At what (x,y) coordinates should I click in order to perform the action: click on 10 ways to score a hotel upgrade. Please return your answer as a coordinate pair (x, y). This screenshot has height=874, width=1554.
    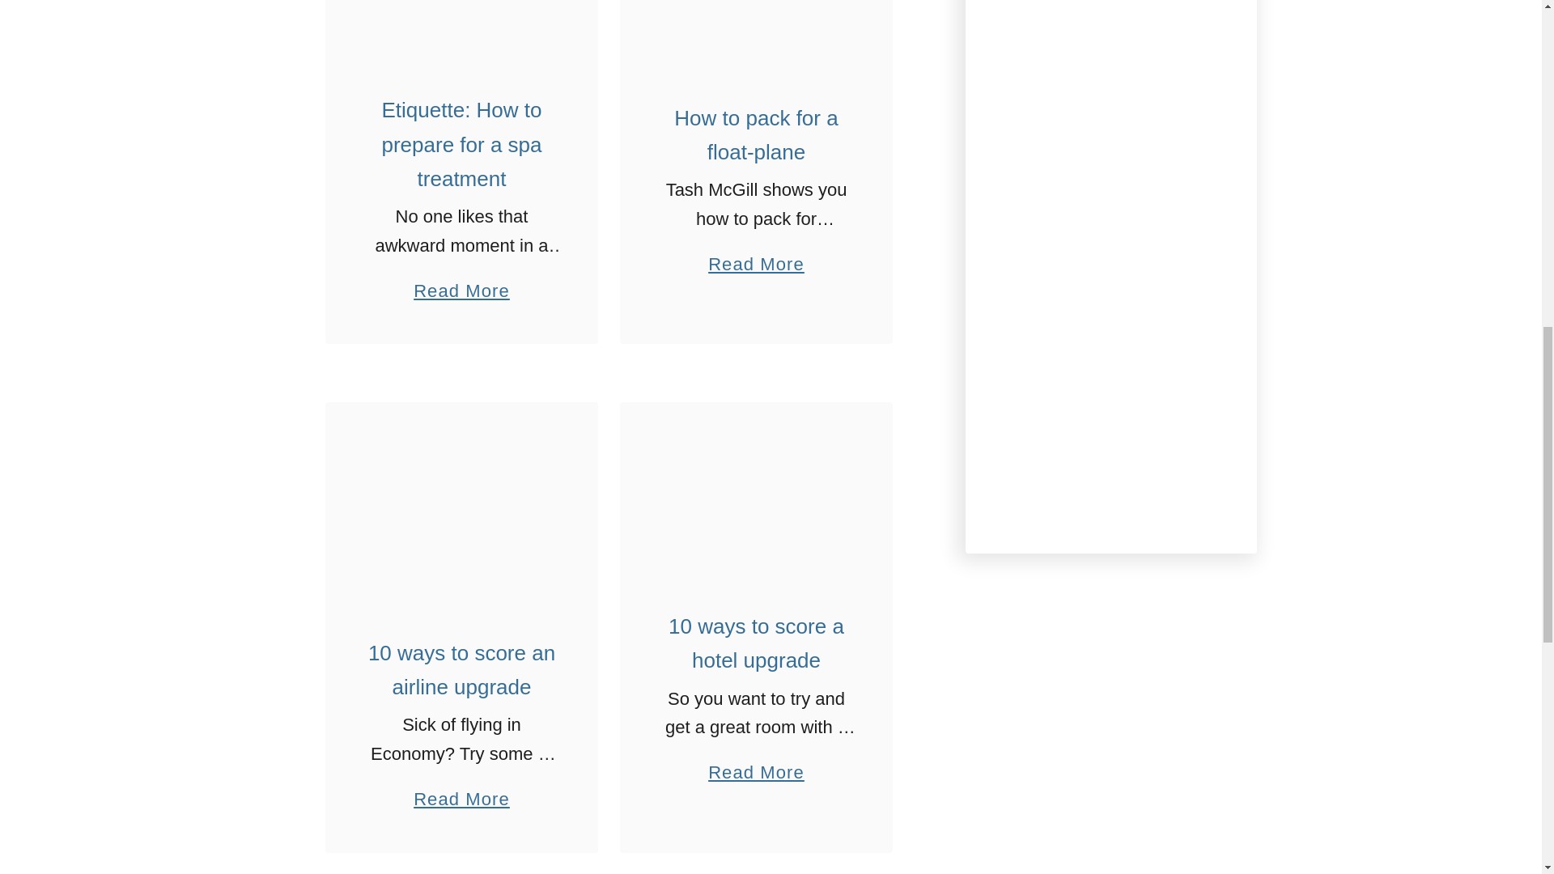
    Looking at the image, I should click on (756, 495).